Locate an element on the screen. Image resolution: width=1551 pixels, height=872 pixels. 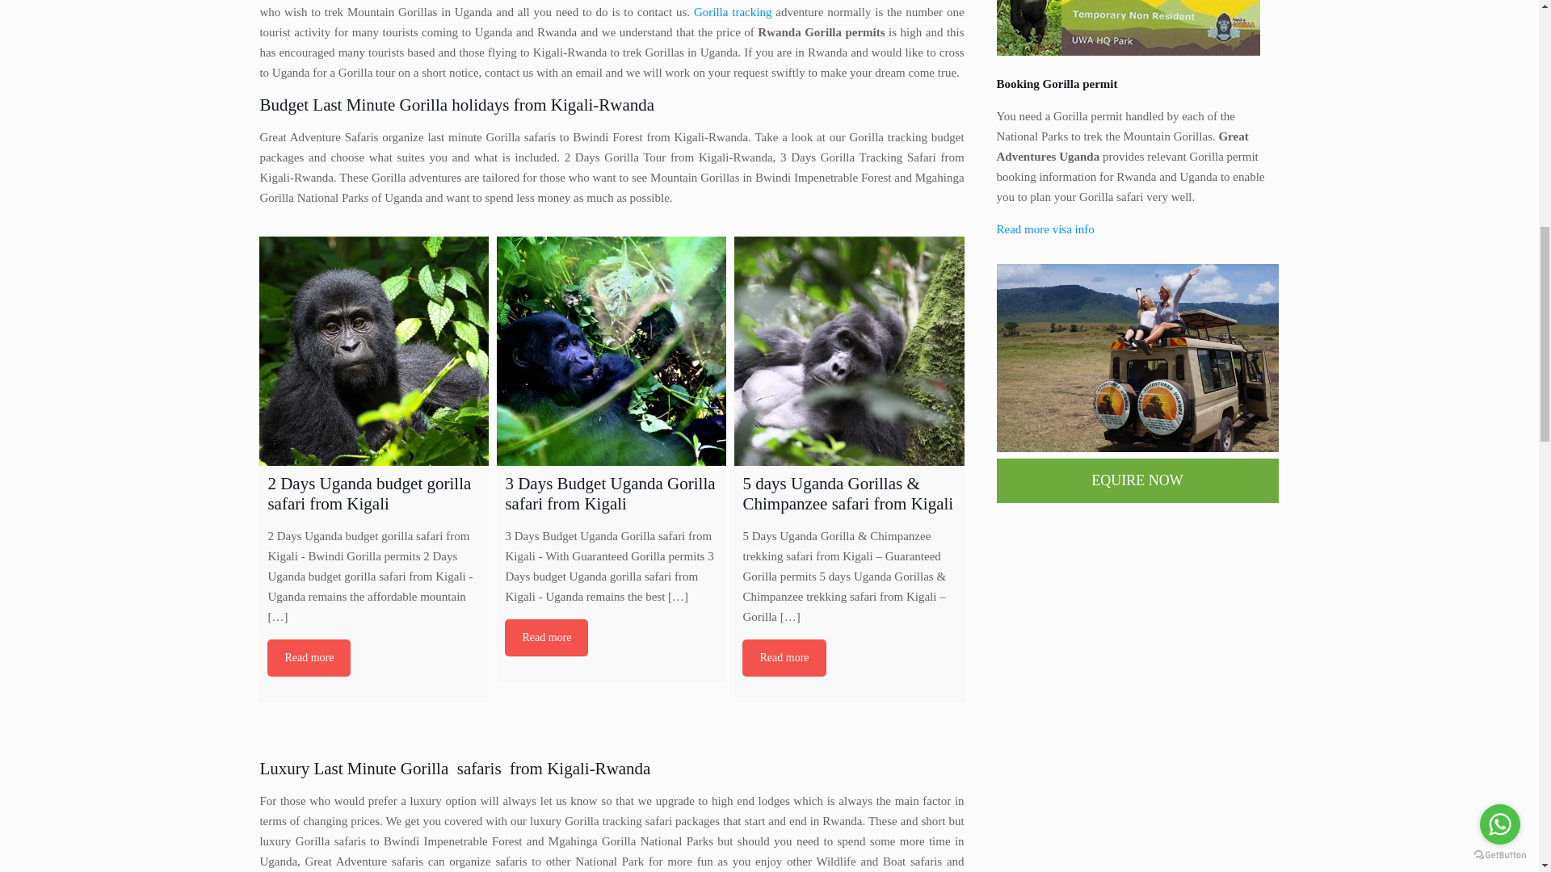
Read more is located at coordinates (784, 657).